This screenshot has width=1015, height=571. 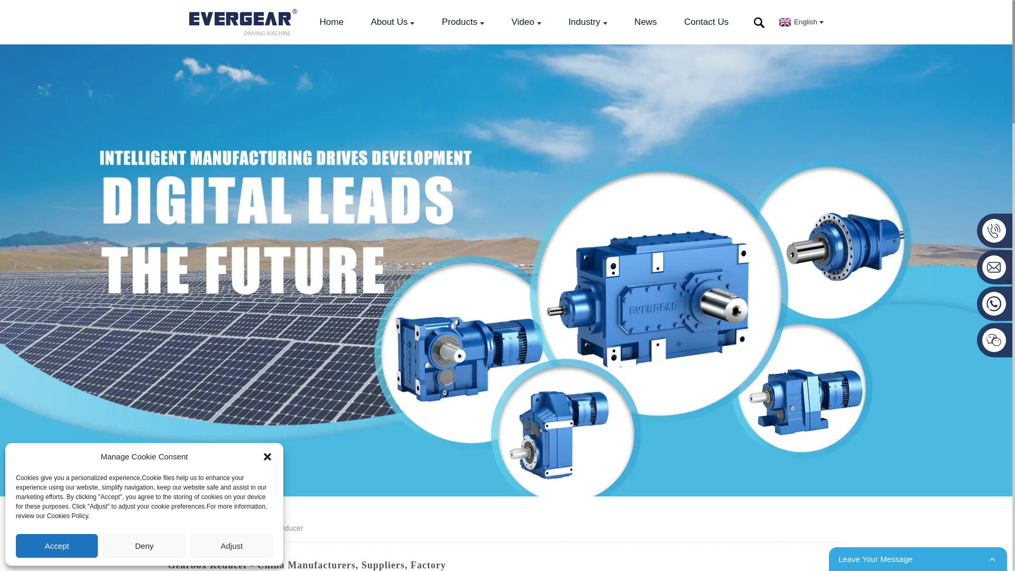 What do you see at coordinates (587, 22) in the screenshot?
I see `Industry` at bounding box center [587, 22].